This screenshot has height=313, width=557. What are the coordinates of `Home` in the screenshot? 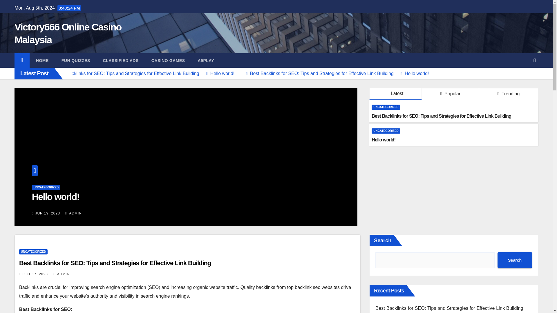 It's located at (42, 60).